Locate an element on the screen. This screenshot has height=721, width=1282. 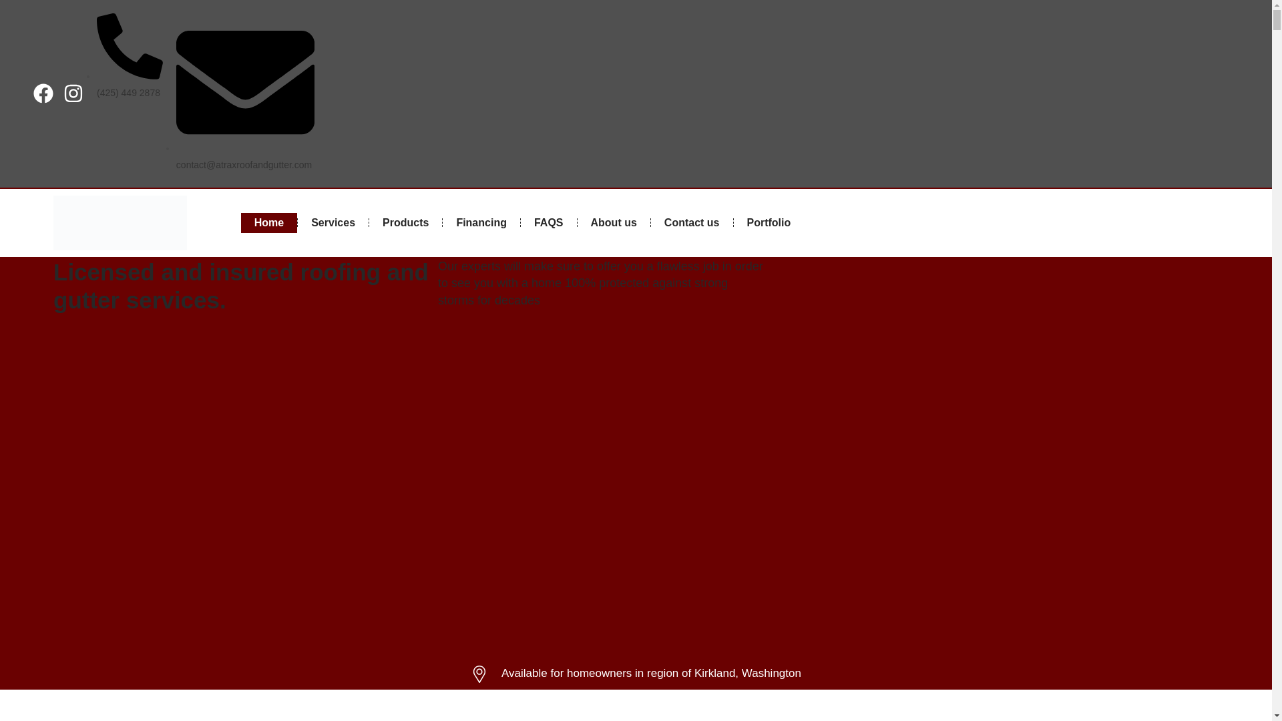
Portfolio is located at coordinates (768, 222).